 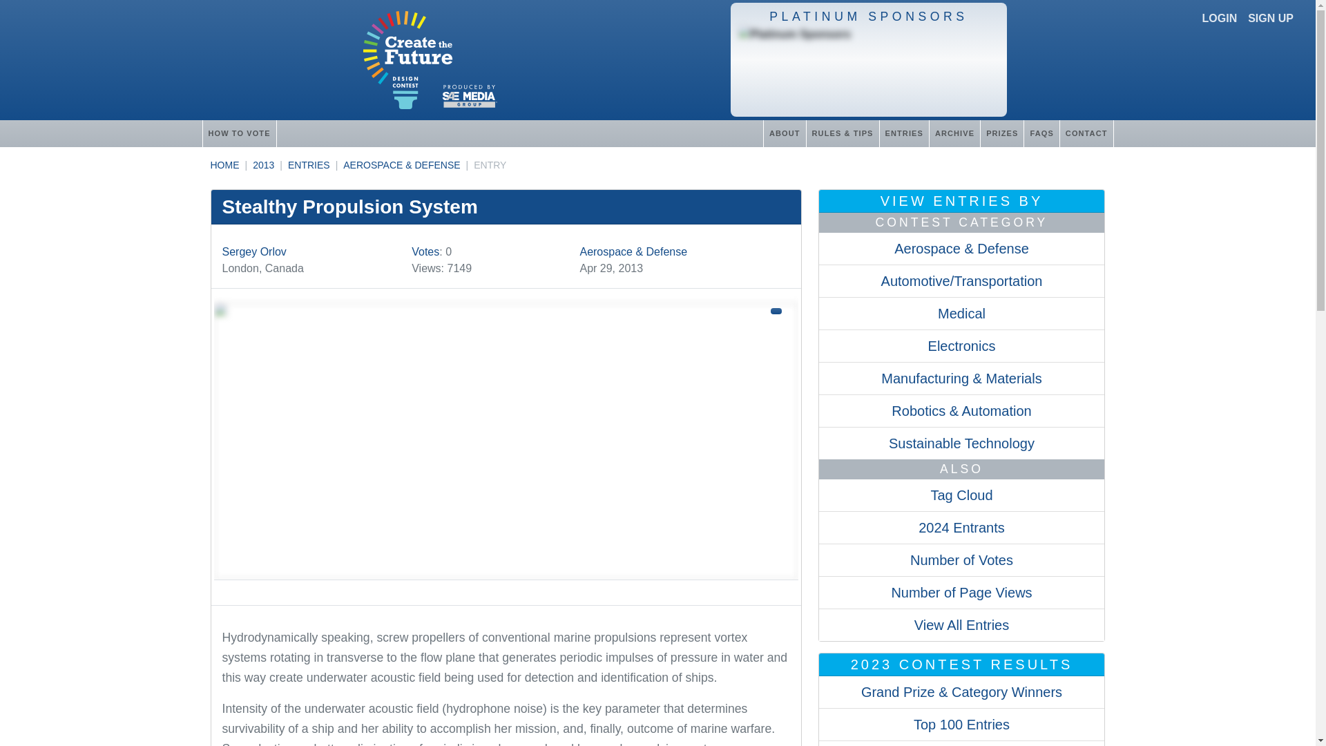 I want to click on ENTRIES, so click(x=309, y=165).